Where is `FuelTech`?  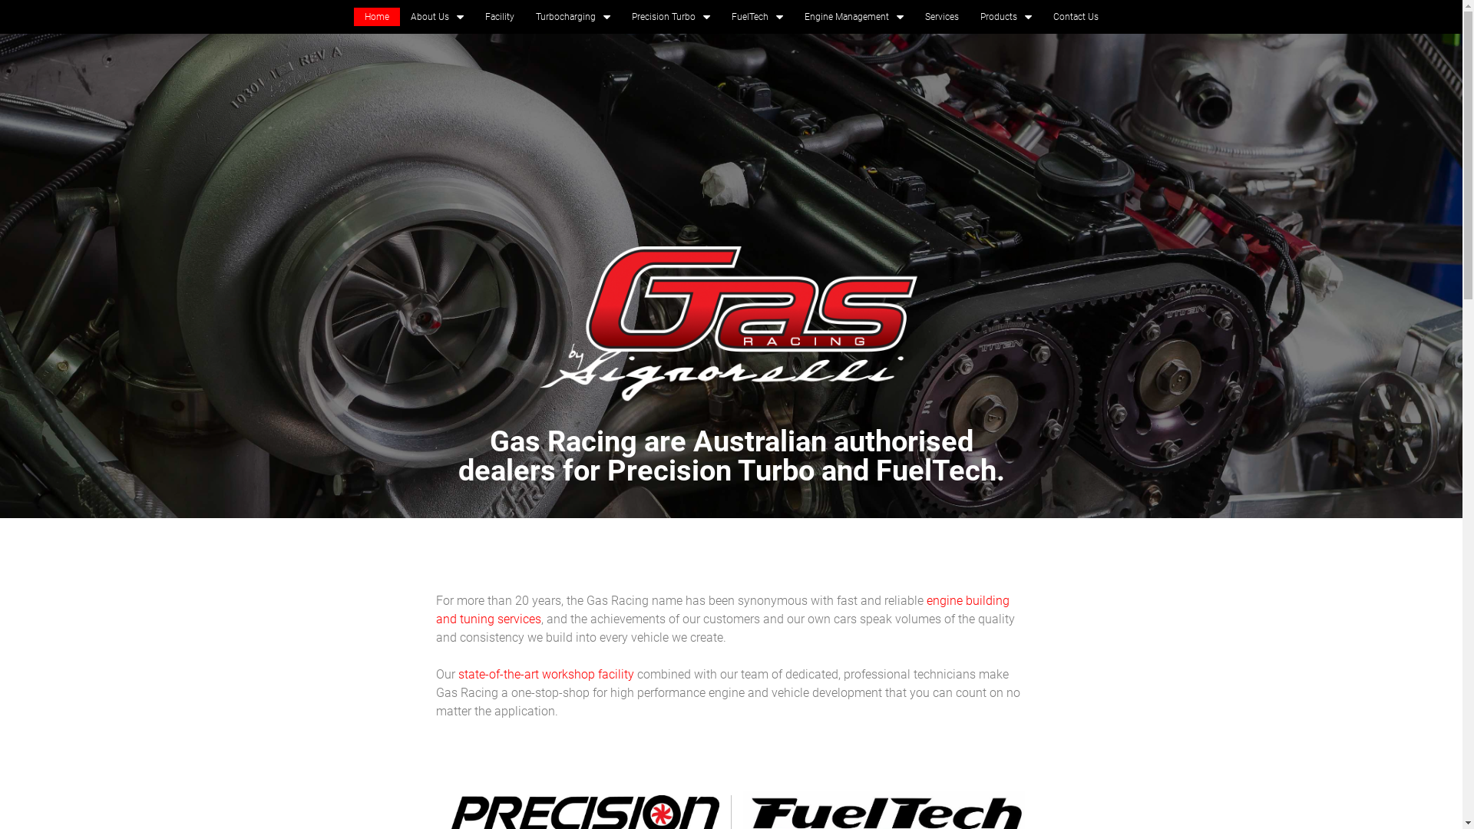 FuelTech is located at coordinates (757, 17).